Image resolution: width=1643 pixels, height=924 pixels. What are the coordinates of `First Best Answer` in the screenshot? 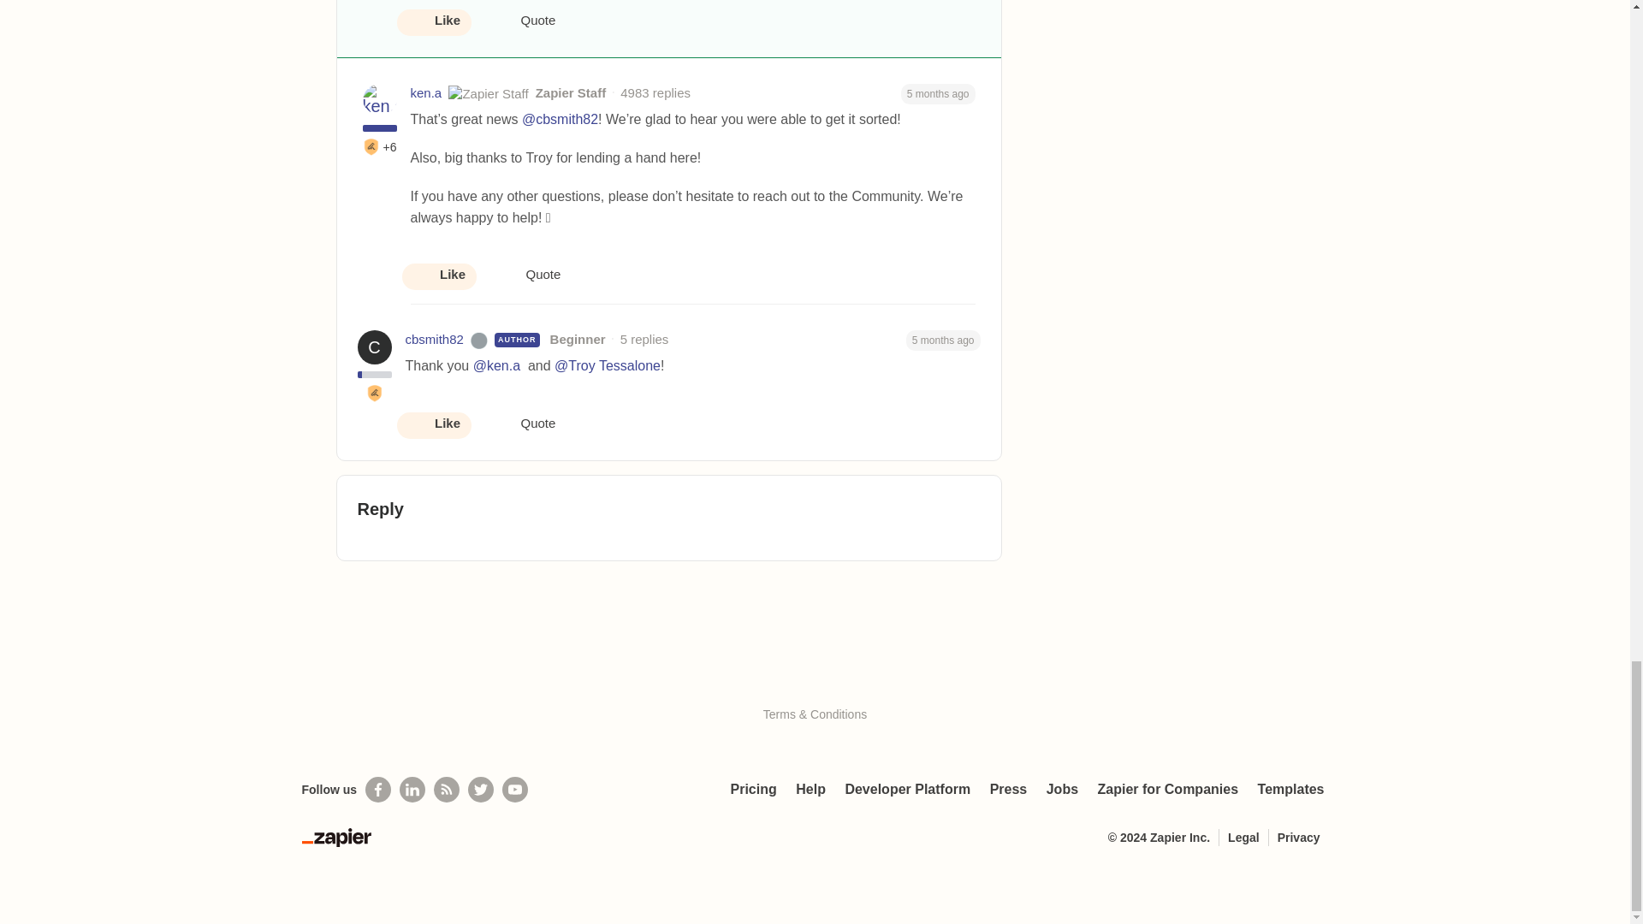 It's located at (375, 394).